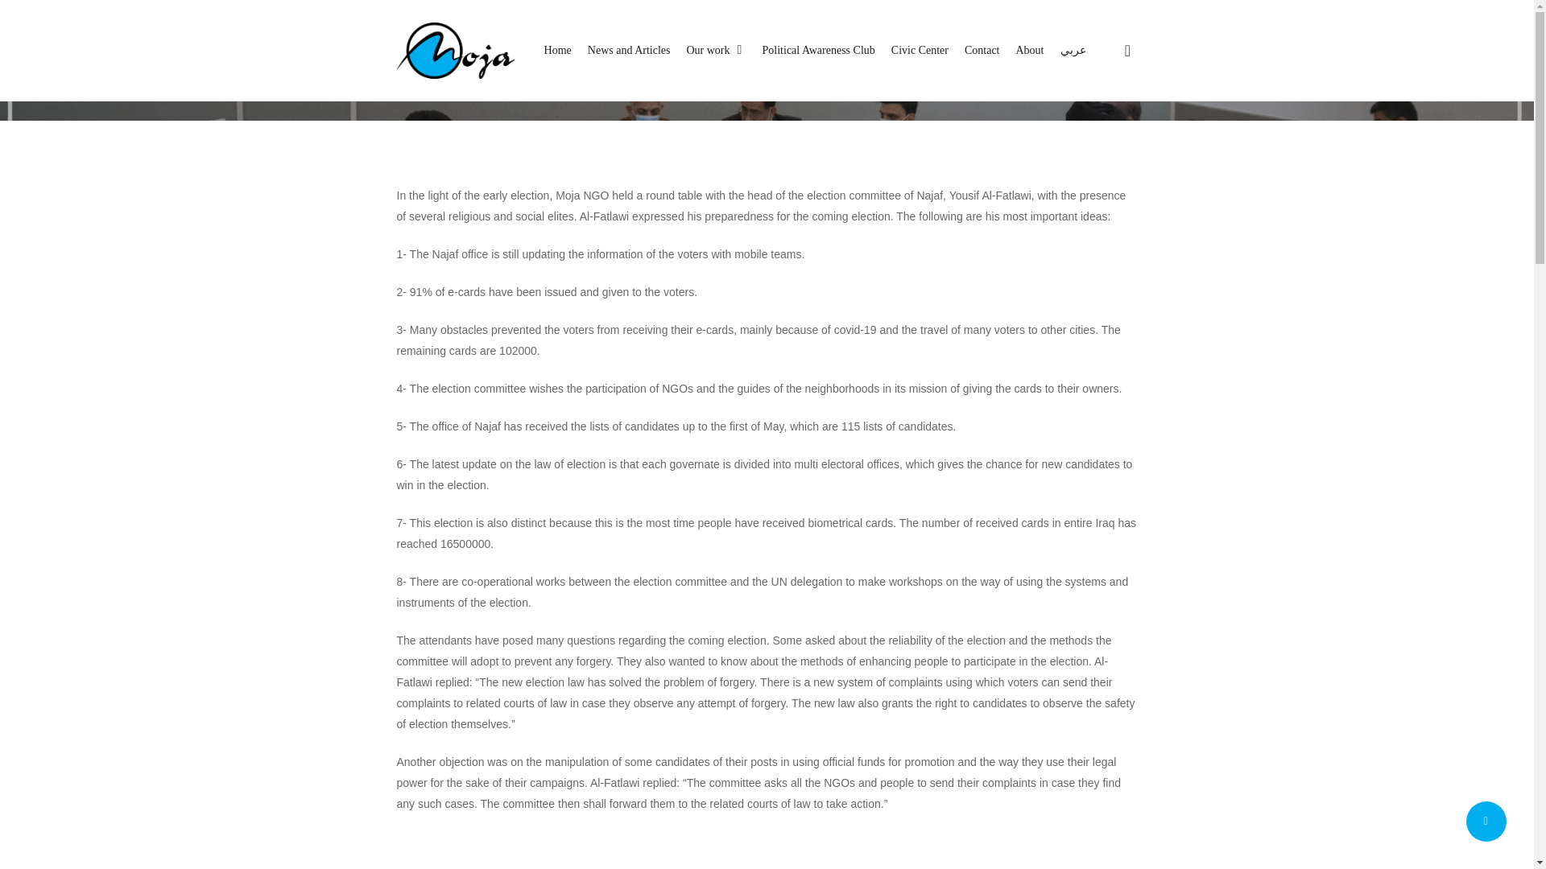 The image size is (1546, 869). What do you see at coordinates (557, 50) in the screenshot?
I see `Home` at bounding box center [557, 50].